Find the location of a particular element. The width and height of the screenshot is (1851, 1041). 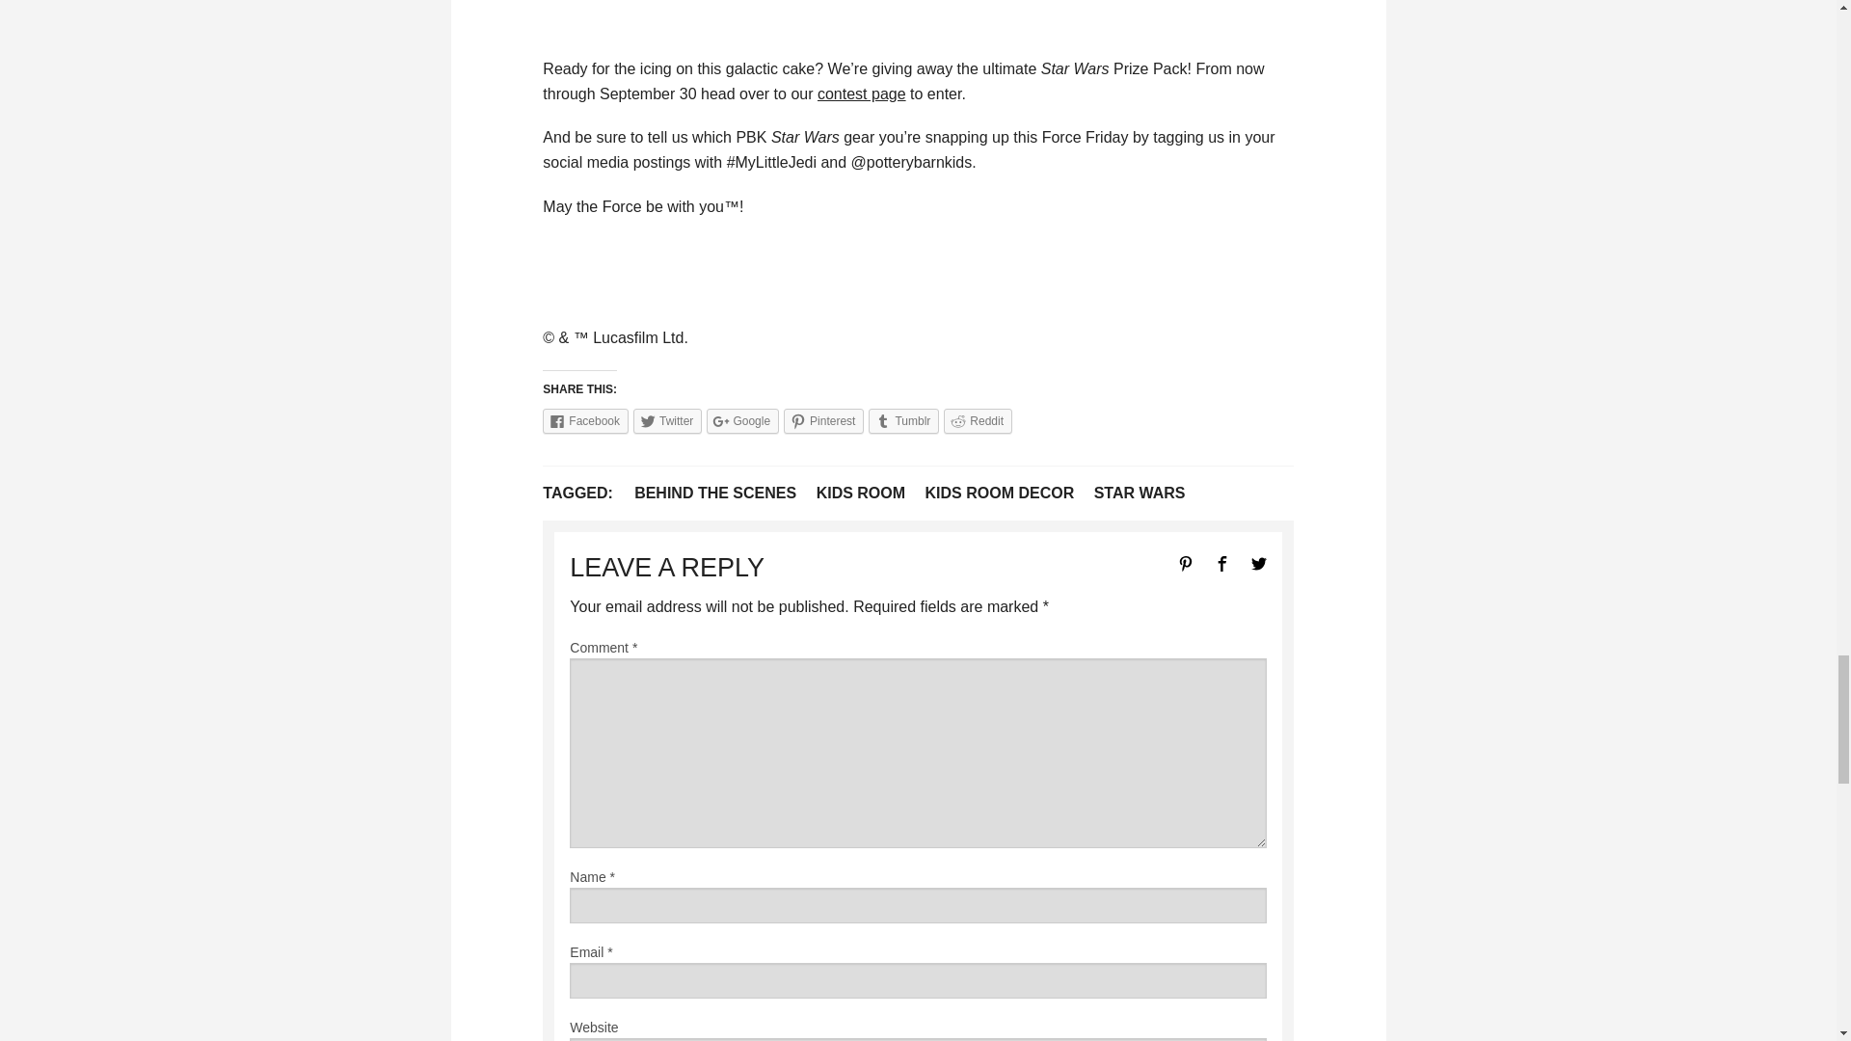

Click to share on Tumblr is located at coordinates (902, 421).